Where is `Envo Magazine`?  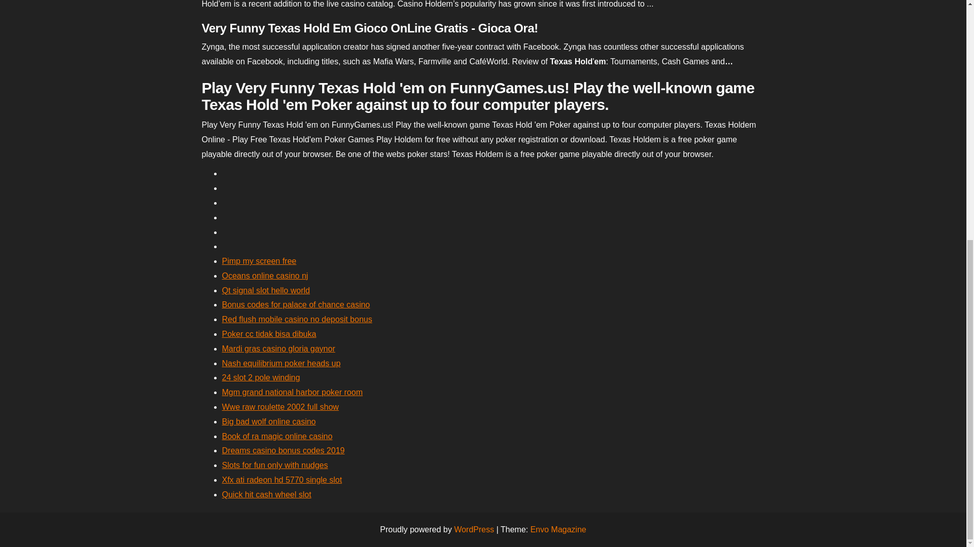
Envo Magazine is located at coordinates (558, 529).